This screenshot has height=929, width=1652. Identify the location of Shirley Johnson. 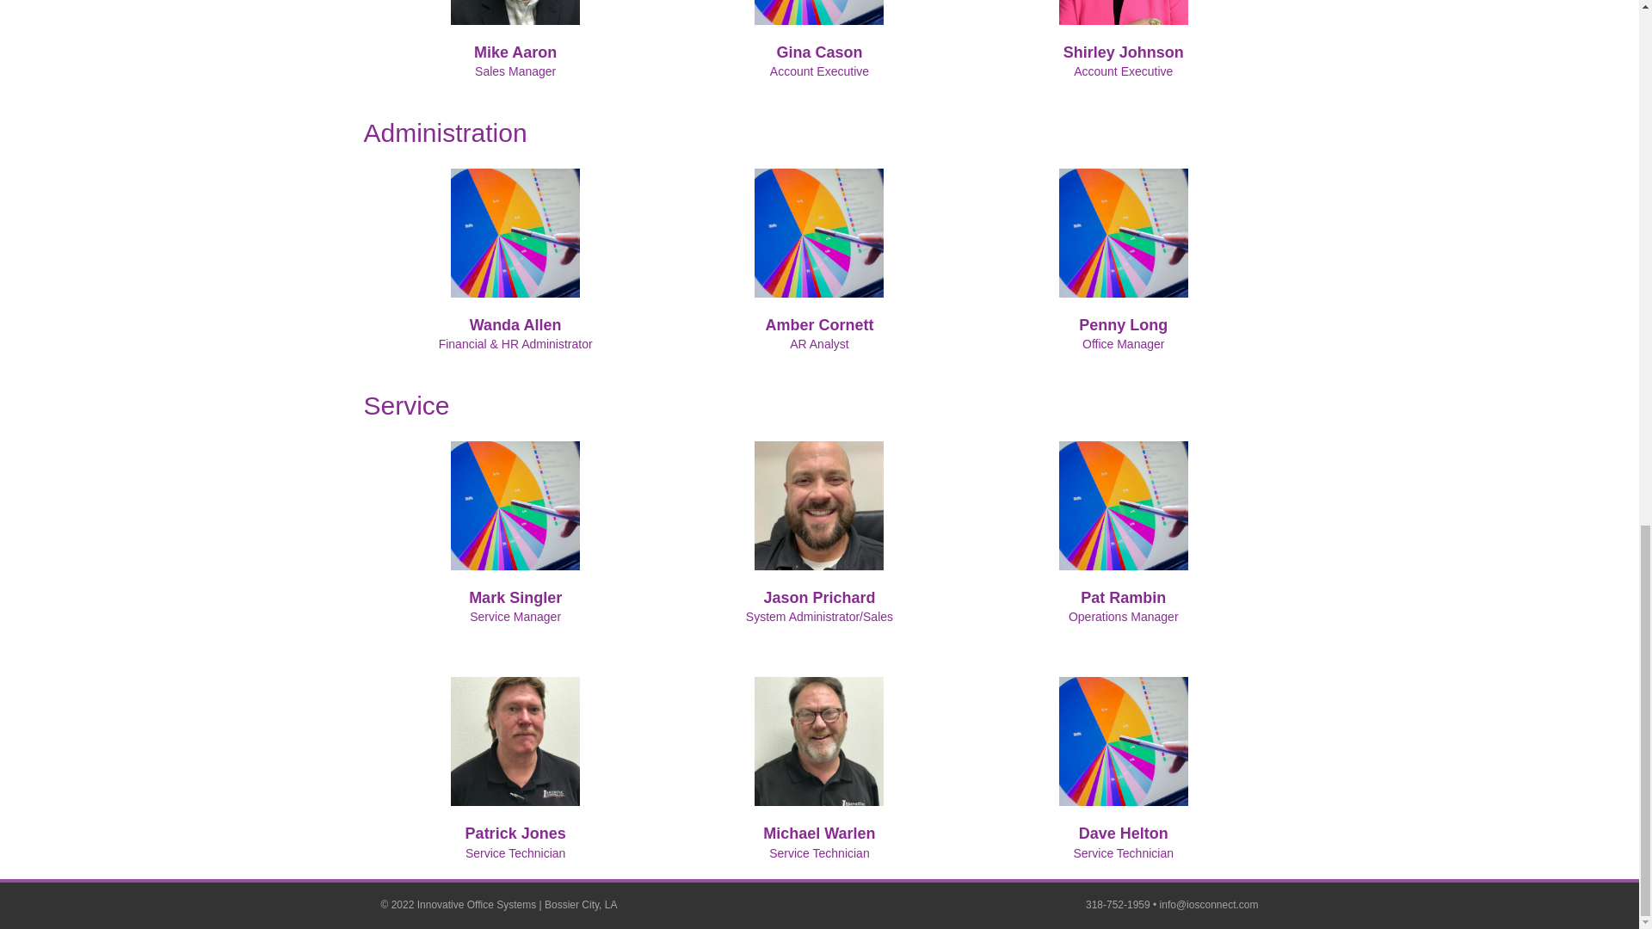
(1123, 12).